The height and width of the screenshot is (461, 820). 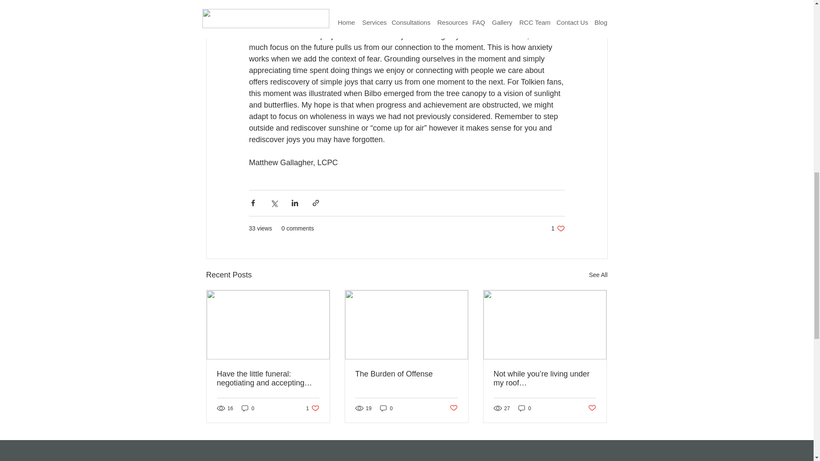 I want to click on 0, so click(x=313, y=408).